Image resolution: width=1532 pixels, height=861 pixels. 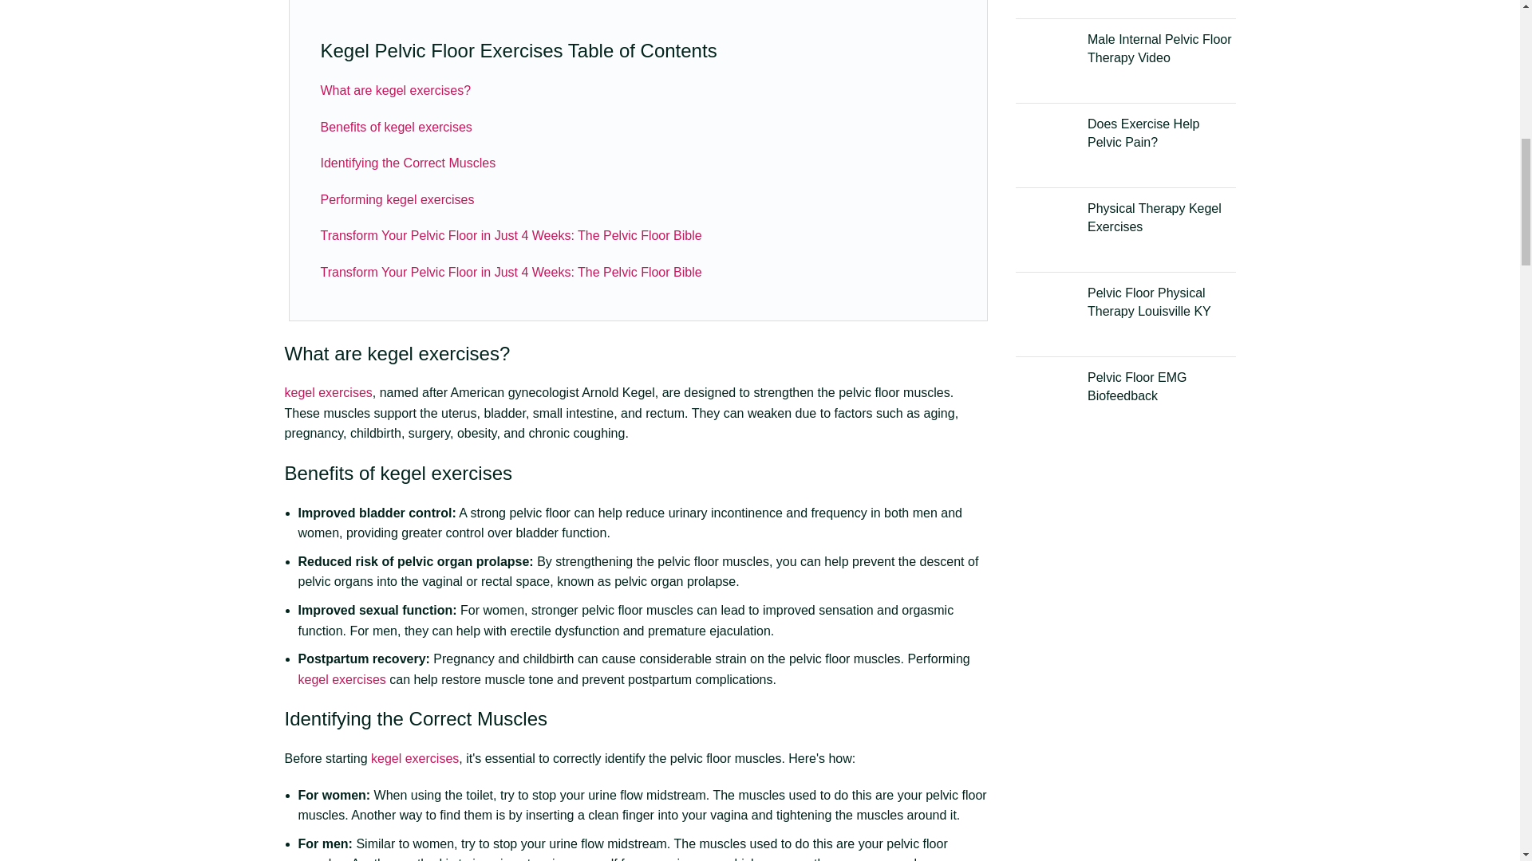 What do you see at coordinates (414, 758) in the screenshot?
I see `kegel exercises` at bounding box center [414, 758].